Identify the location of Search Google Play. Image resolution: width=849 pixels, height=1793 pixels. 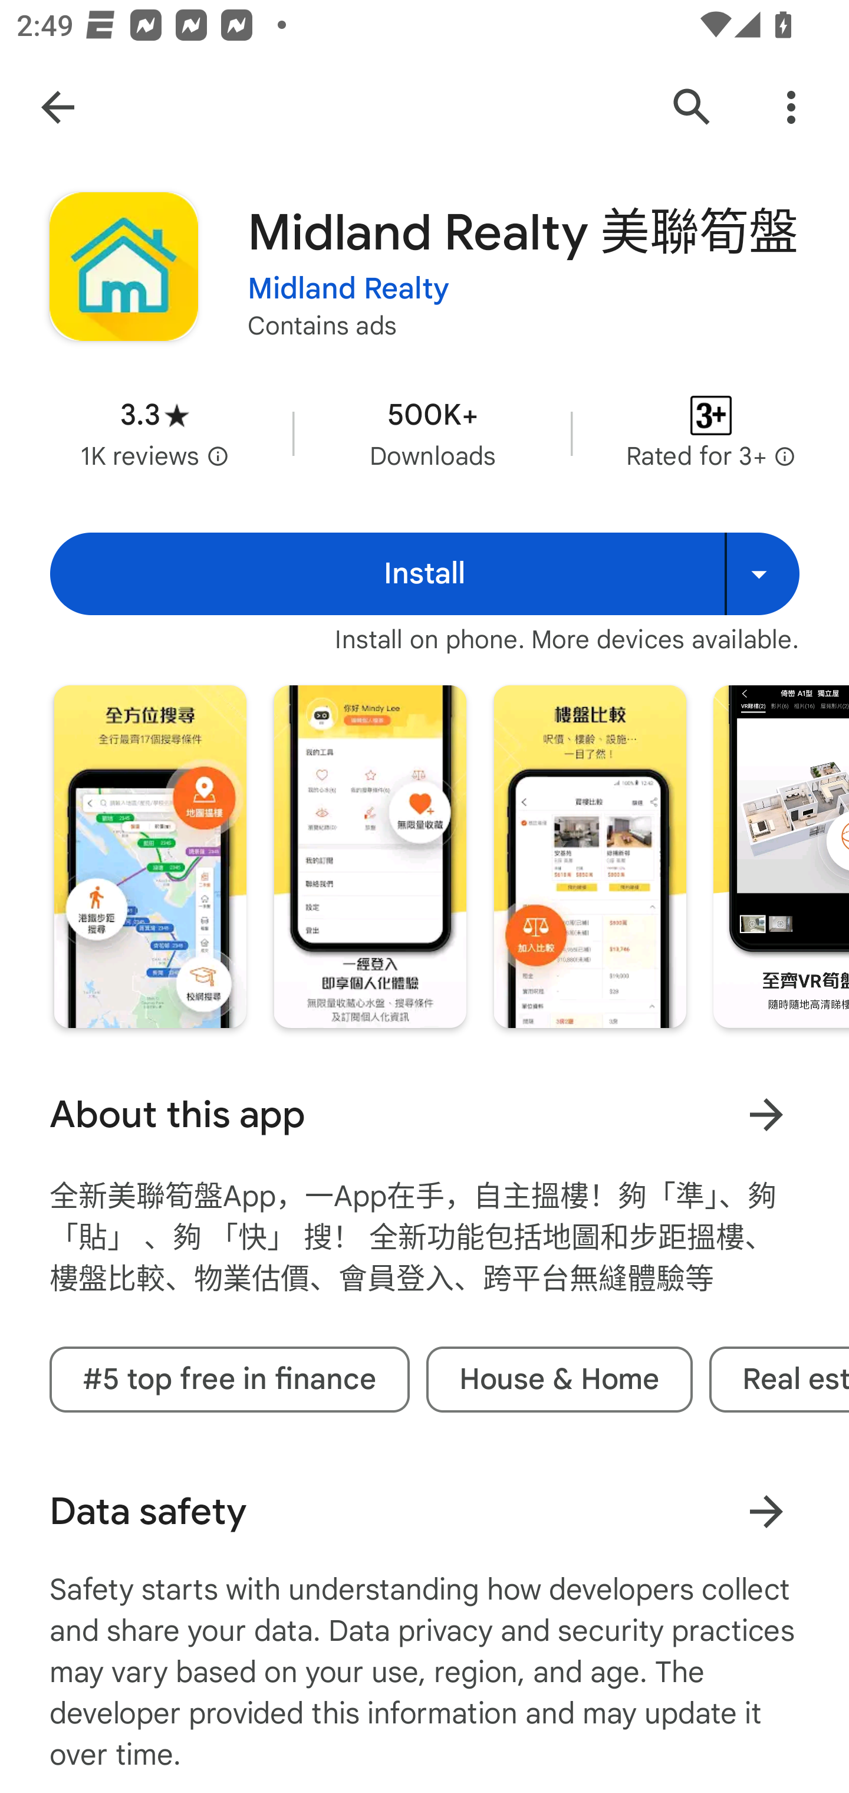
(692, 107).